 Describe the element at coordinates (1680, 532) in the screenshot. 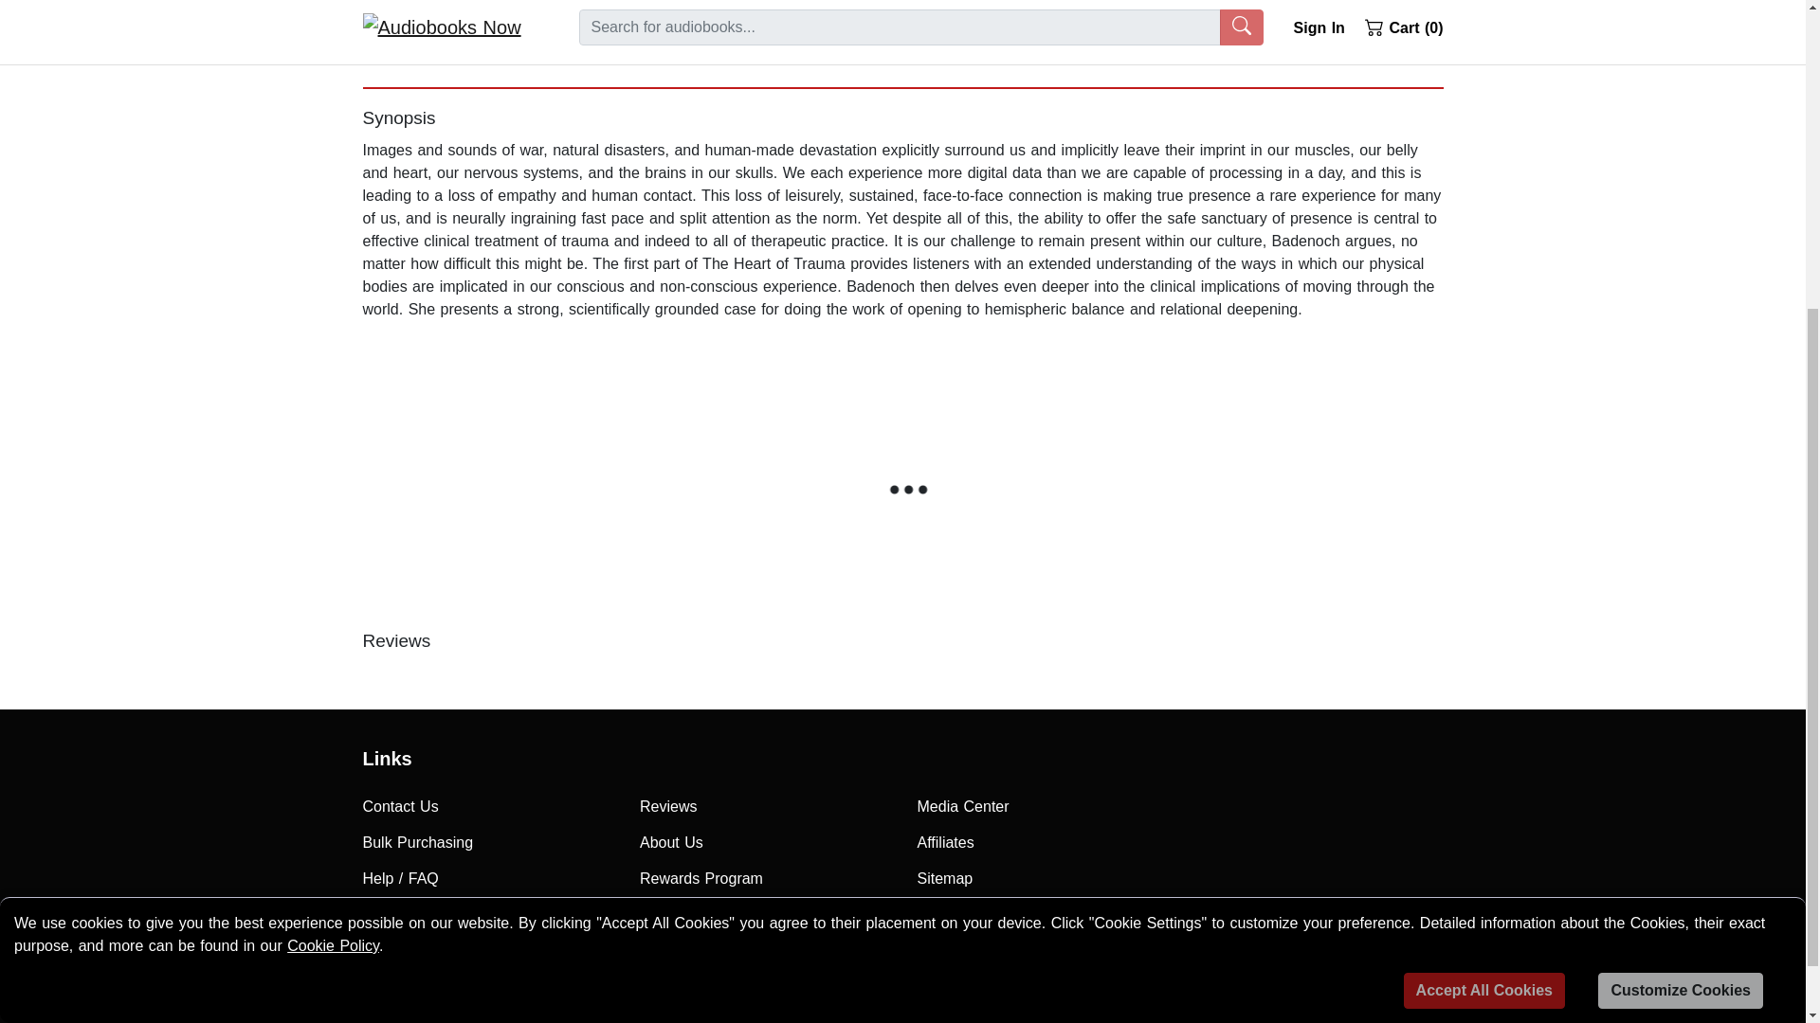

I see `Customize Cookies` at that location.